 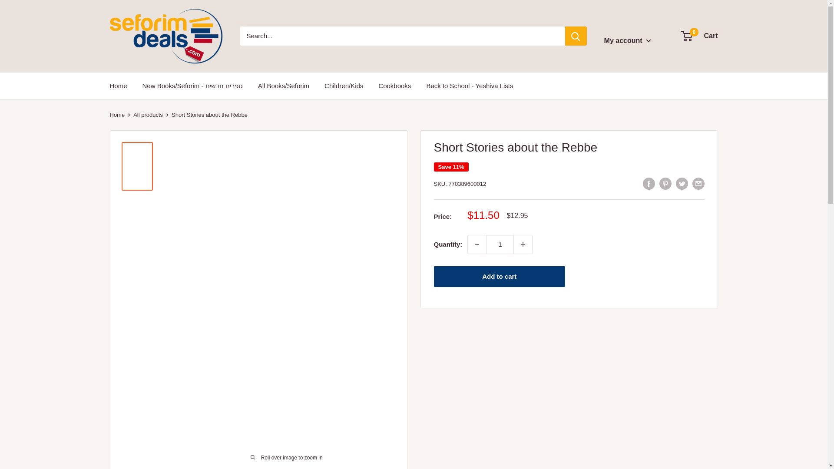 What do you see at coordinates (394, 86) in the screenshot?
I see `All products` at bounding box center [394, 86].